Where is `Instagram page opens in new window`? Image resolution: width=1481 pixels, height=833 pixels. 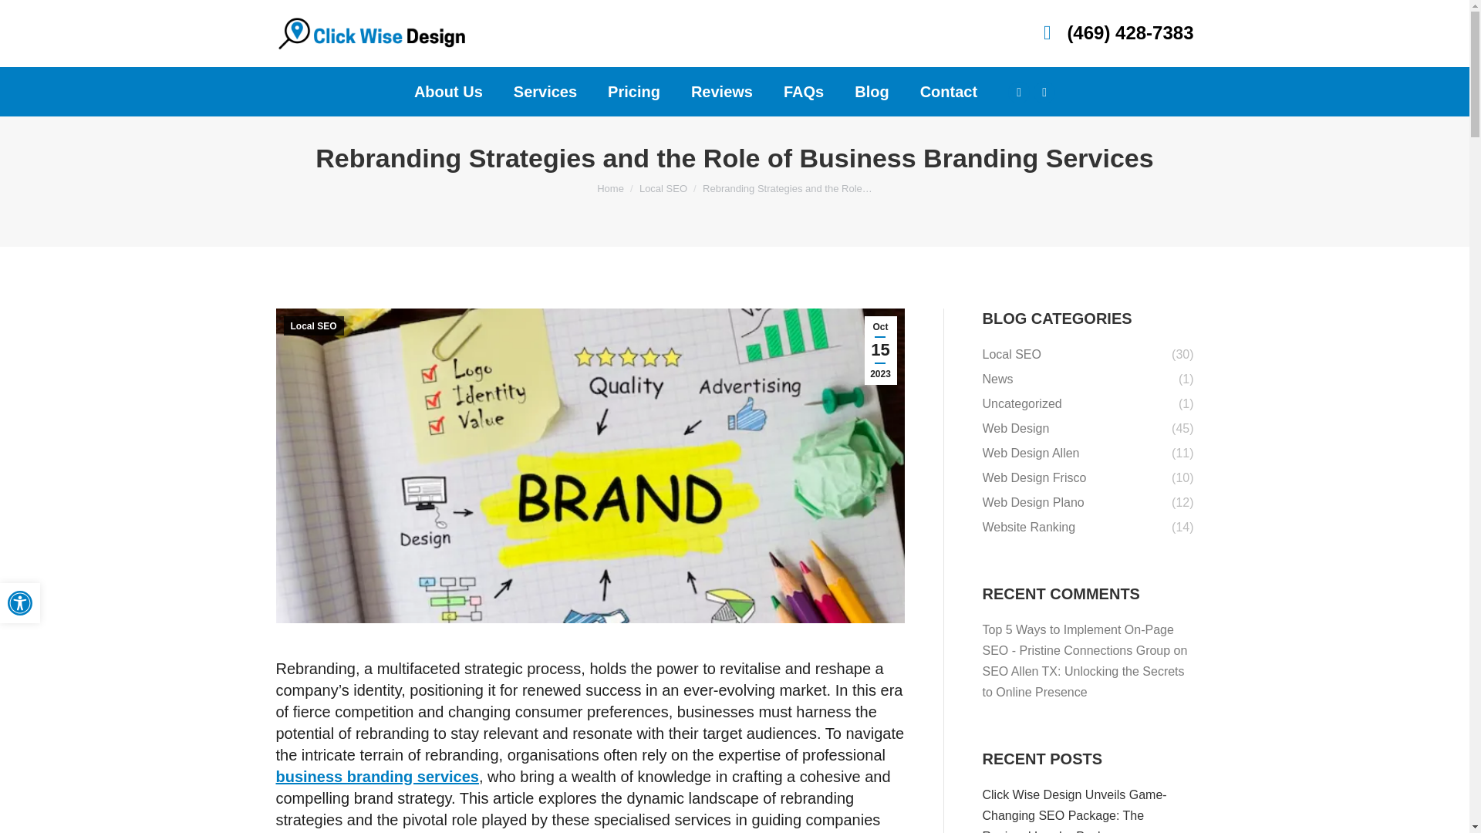
Instagram page opens in new window is located at coordinates (1044, 92).